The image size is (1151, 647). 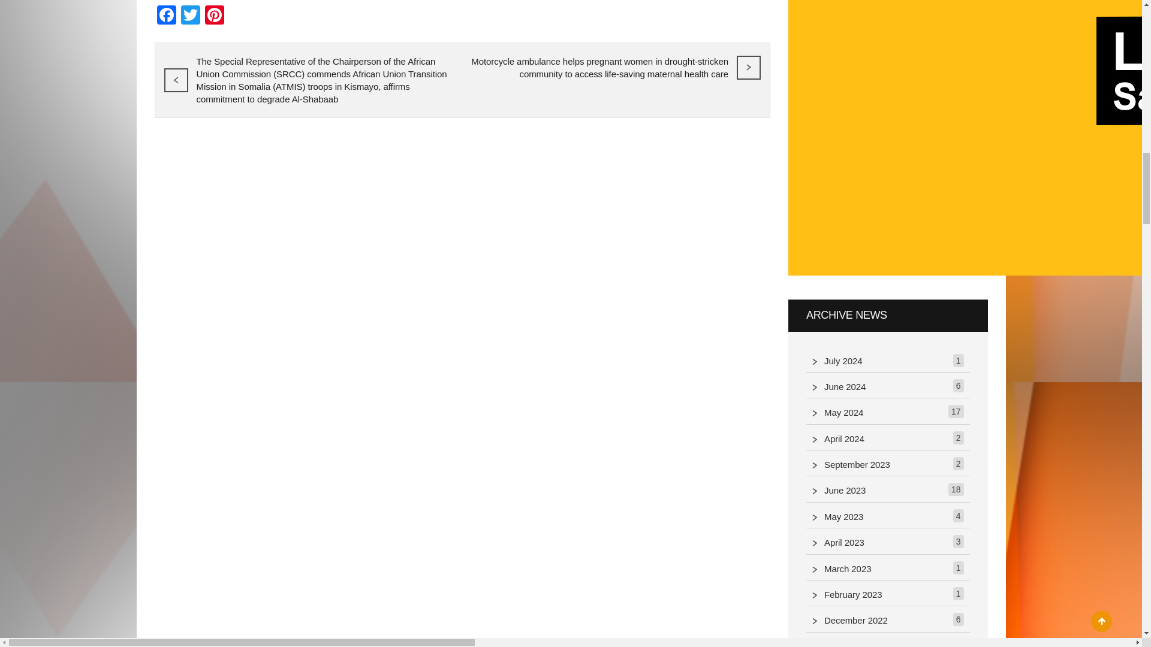 What do you see at coordinates (215, 16) in the screenshot?
I see `Pinterest` at bounding box center [215, 16].